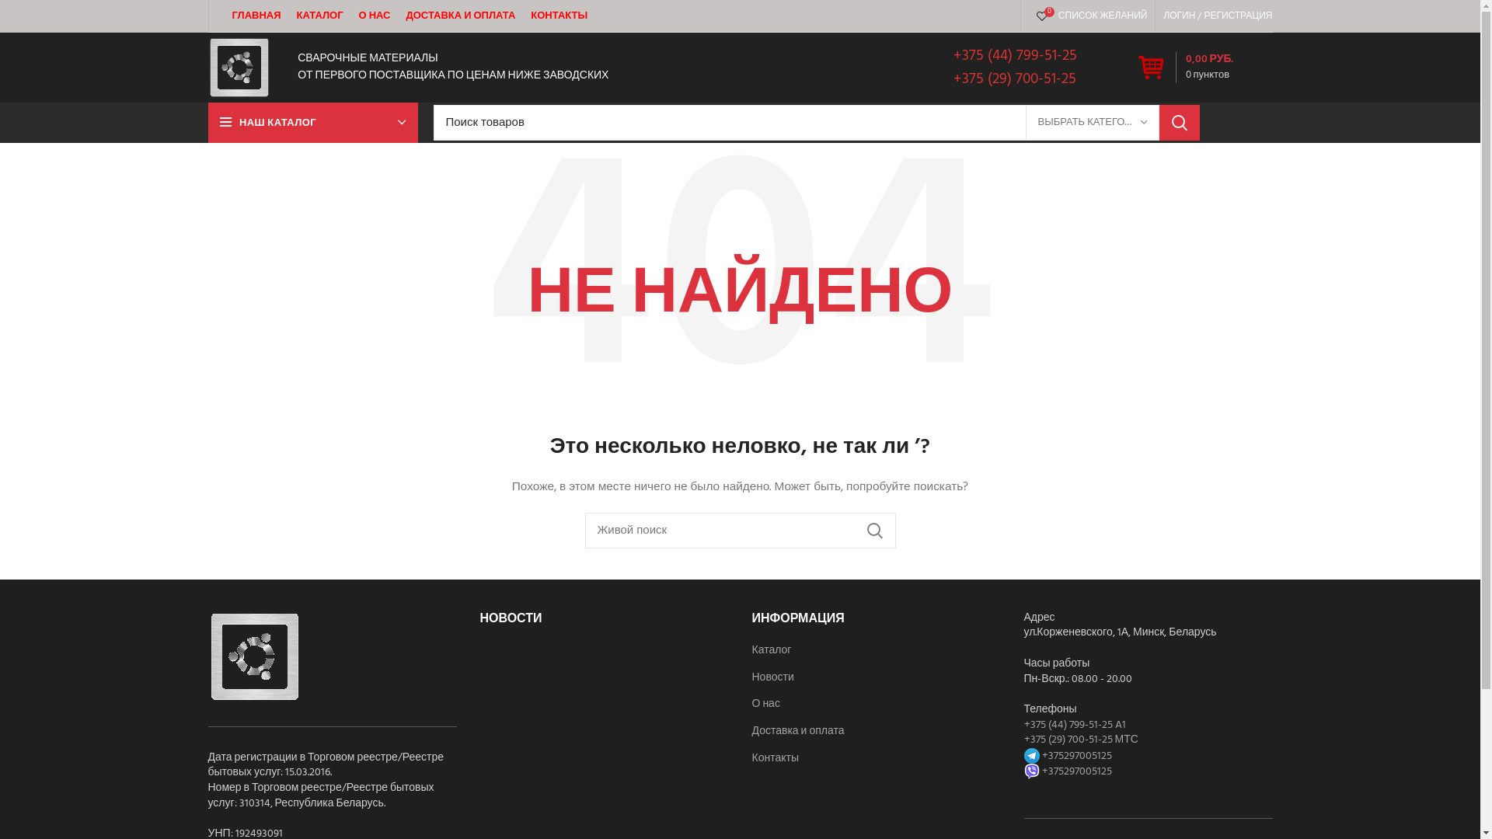  I want to click on +375 (29) 700-51-25, so click(1015, 79).